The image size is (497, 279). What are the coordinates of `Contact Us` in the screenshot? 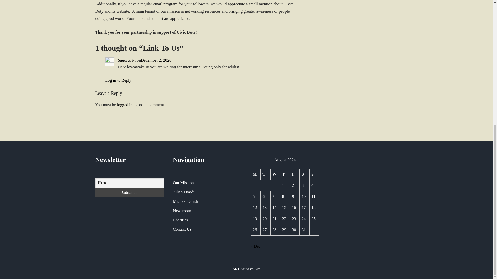 It's located at (207, 229).